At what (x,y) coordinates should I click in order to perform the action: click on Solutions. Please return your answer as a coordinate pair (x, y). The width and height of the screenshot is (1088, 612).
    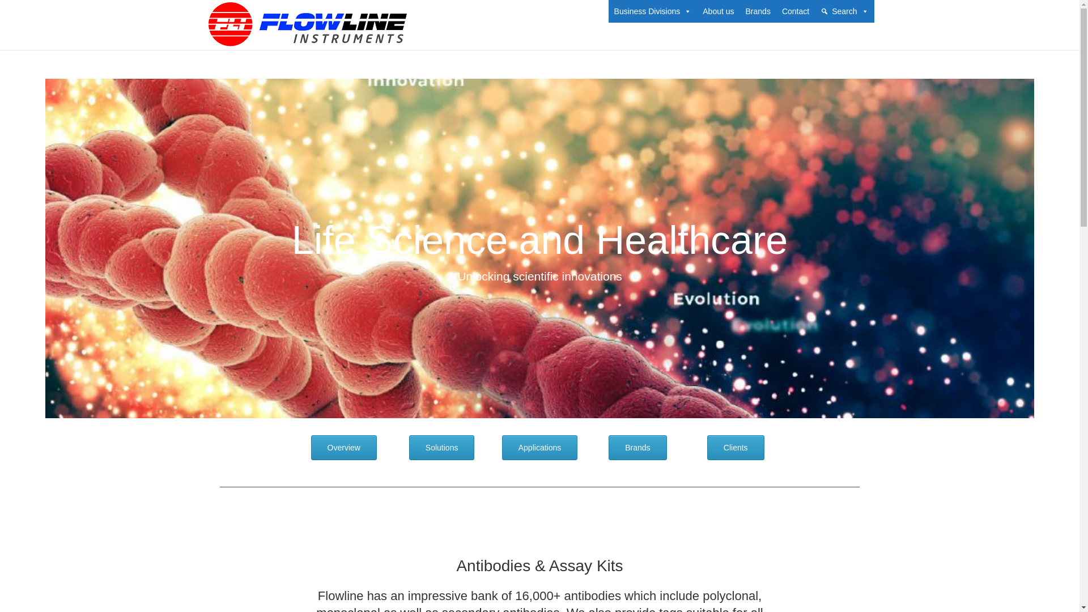
    Looking at the image, I should click on (441, 448).